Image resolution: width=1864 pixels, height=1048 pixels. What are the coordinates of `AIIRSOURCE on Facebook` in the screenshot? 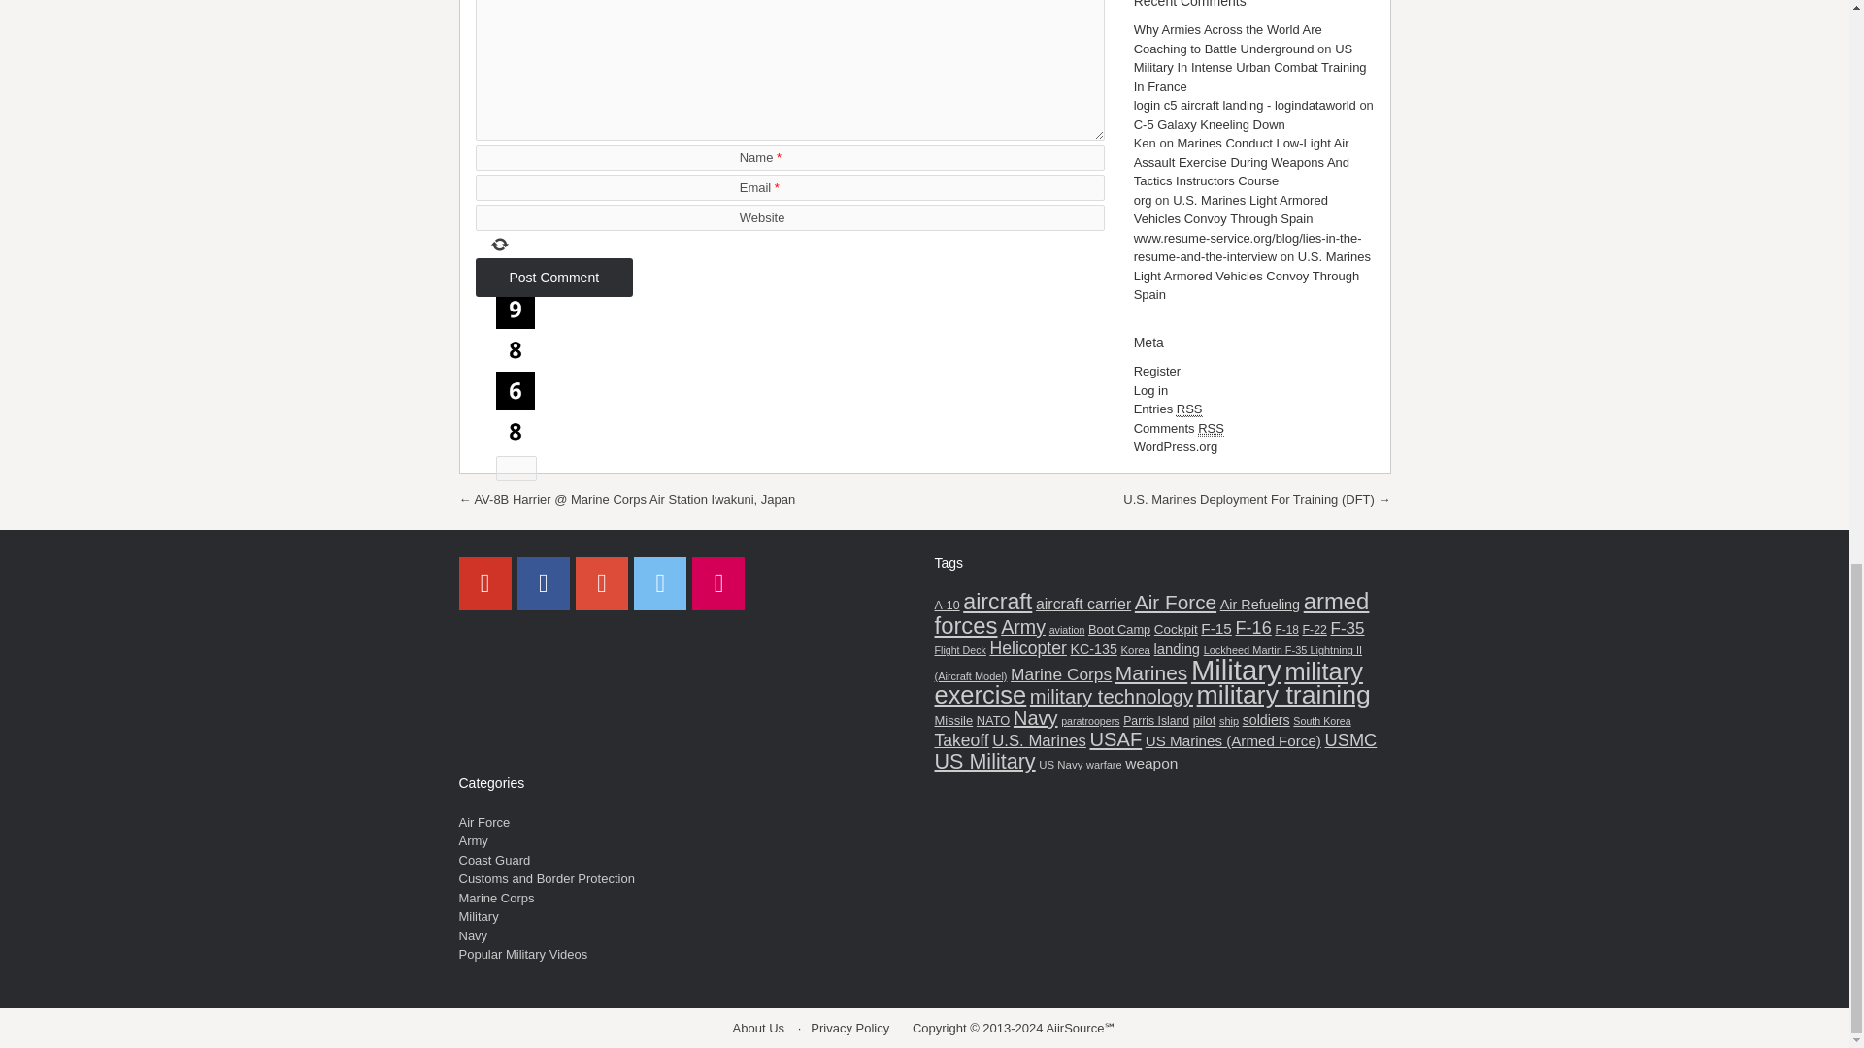 It's located at (544, 582).